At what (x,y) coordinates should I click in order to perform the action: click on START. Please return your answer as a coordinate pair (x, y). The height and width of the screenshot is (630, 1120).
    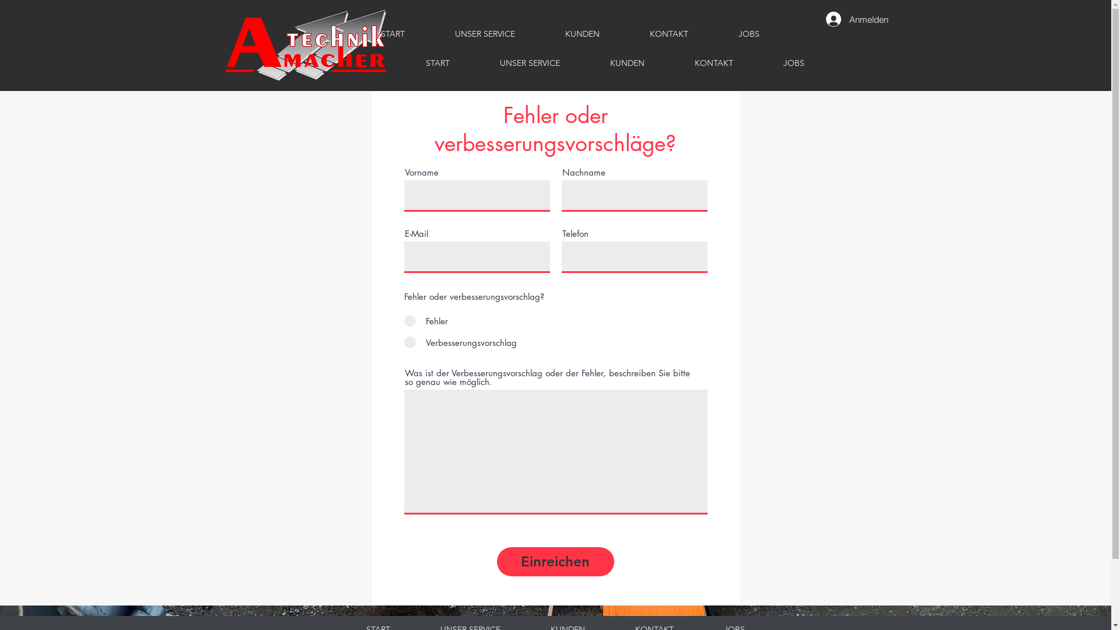
    Looking at the image, I should click on (393, 34).